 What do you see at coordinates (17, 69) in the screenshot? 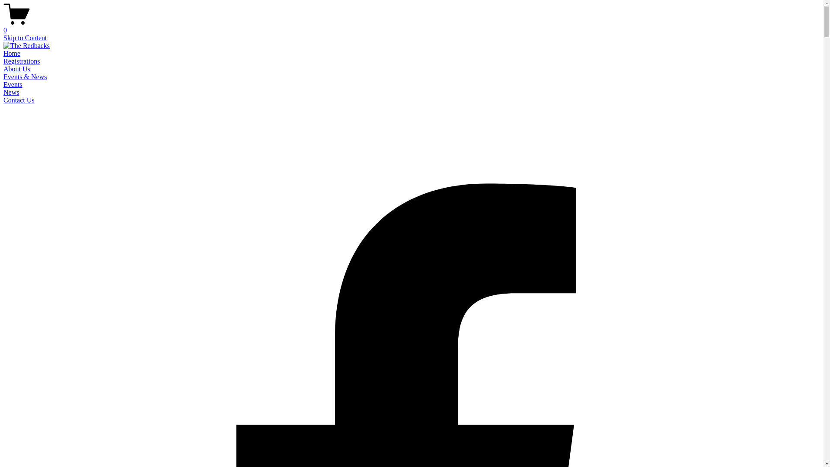
I see `About Us` at bounding box center [17, 69].